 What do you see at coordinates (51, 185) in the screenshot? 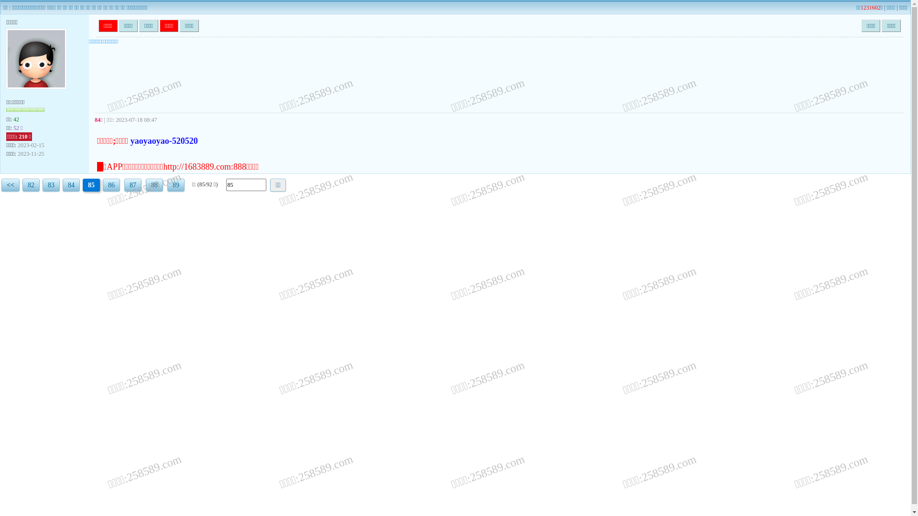
I see `83` at bounding box center [51, 185].